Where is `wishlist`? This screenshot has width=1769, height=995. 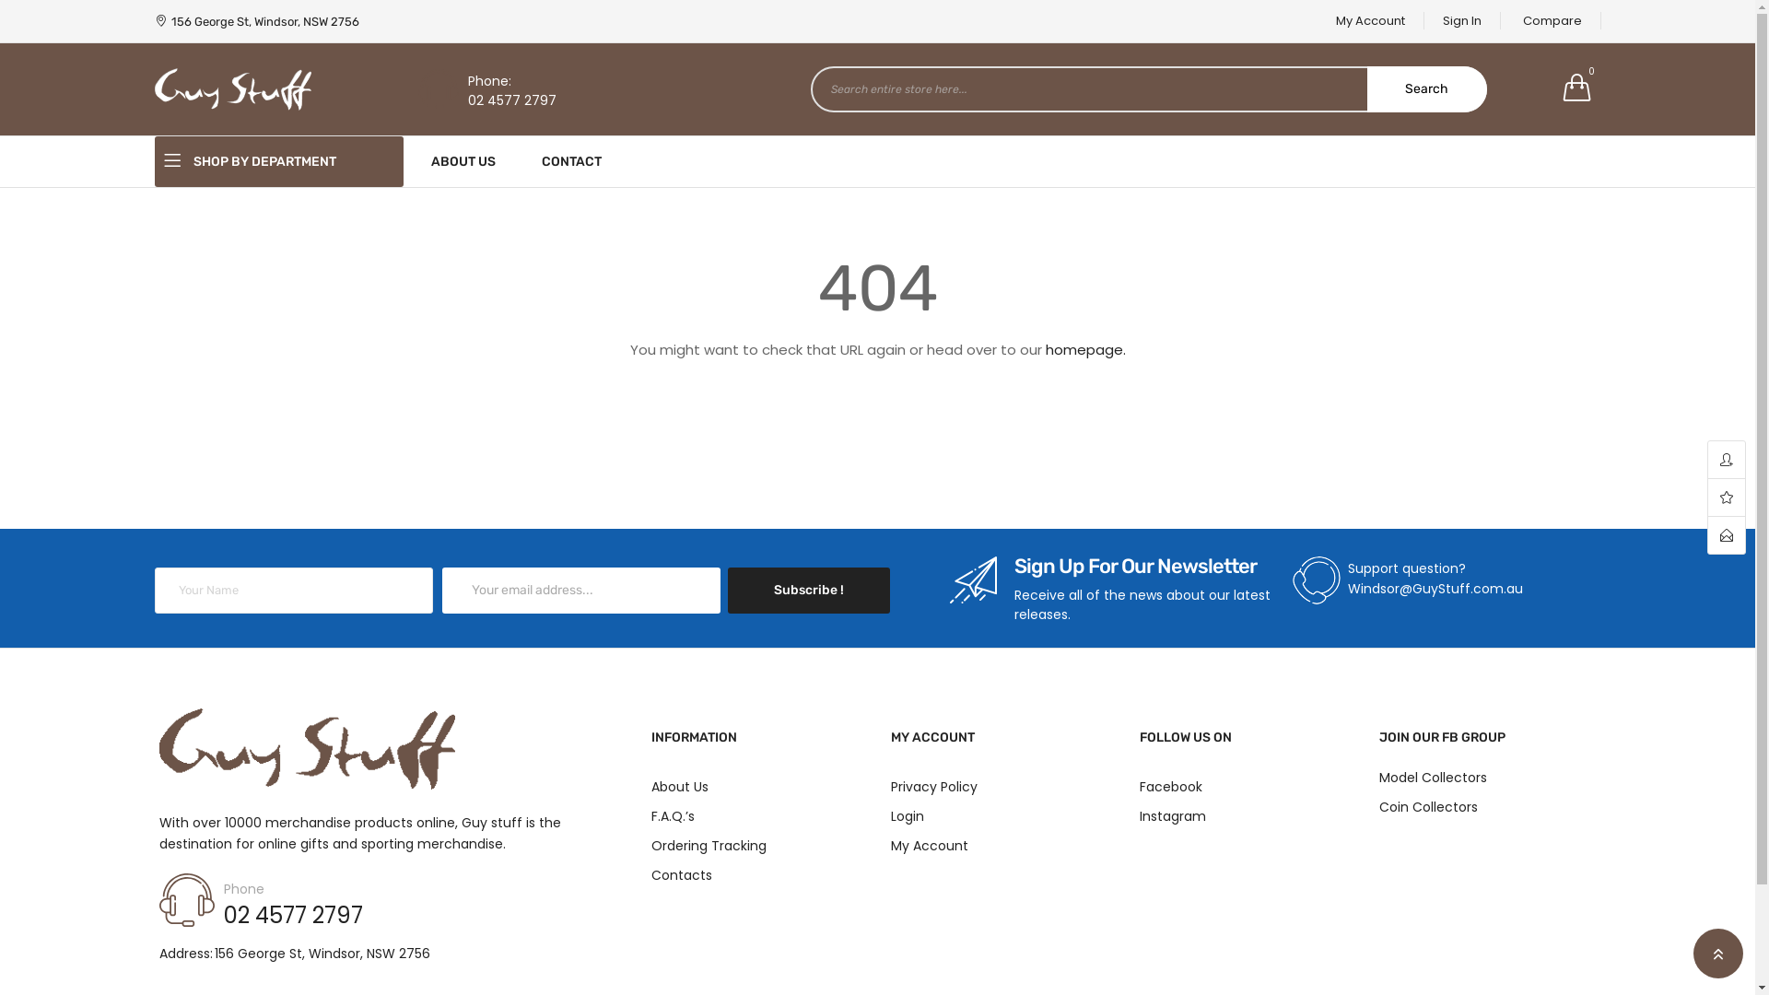 wishlist is located at coordinates (1727, 497).